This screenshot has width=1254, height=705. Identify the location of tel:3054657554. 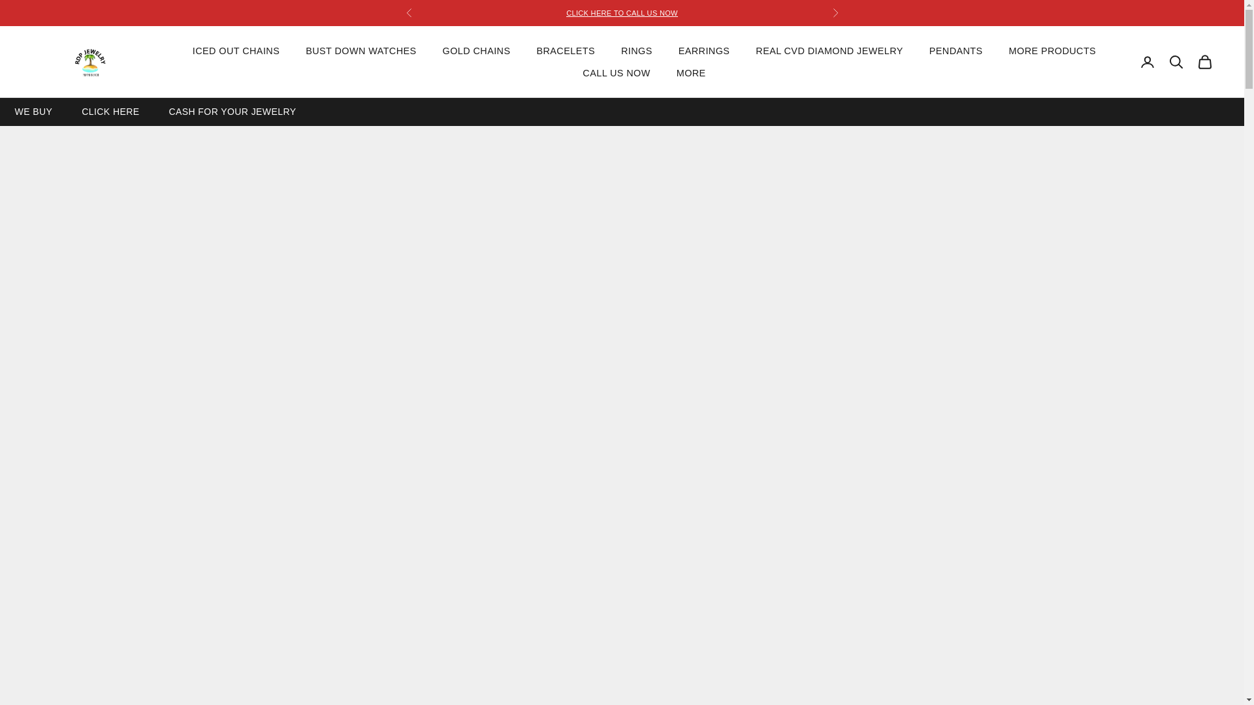
(622, 13).